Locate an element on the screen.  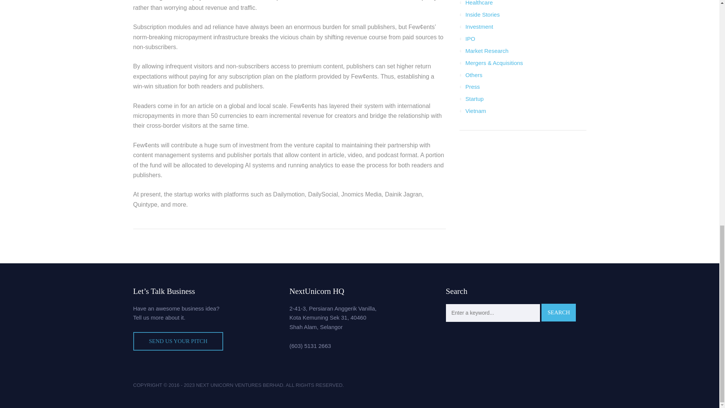
Inside Stories is located at coordinates (482, 14).